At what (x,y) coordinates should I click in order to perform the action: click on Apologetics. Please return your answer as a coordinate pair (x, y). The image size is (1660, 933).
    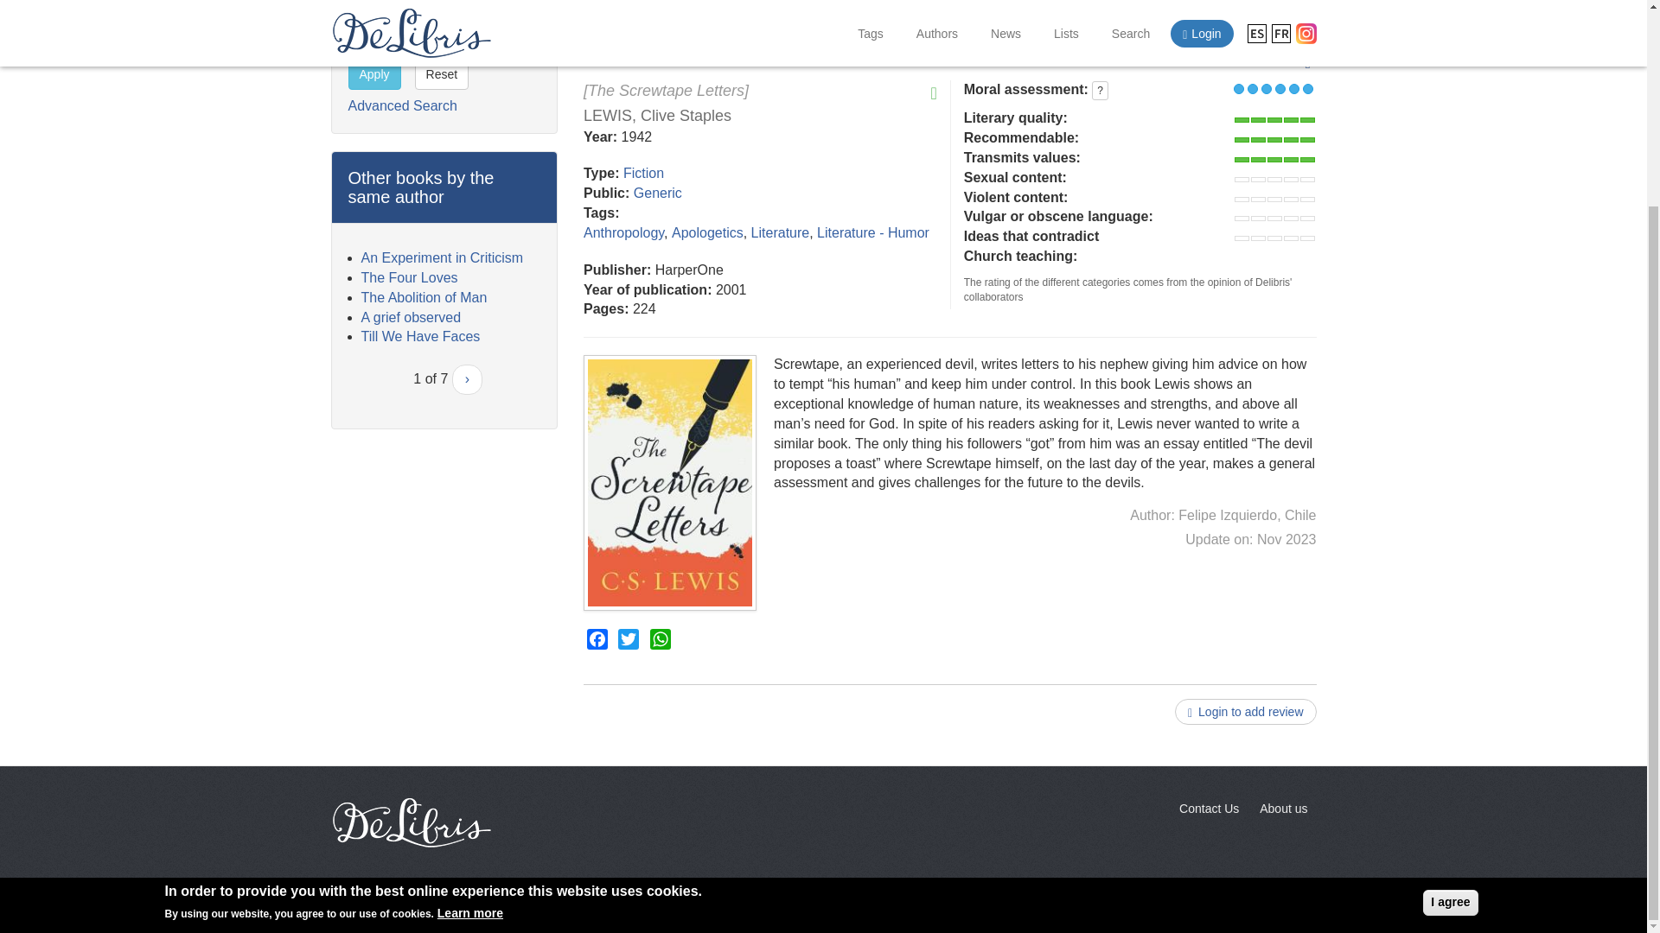
    Looking at the image, I should click on (707, 232).